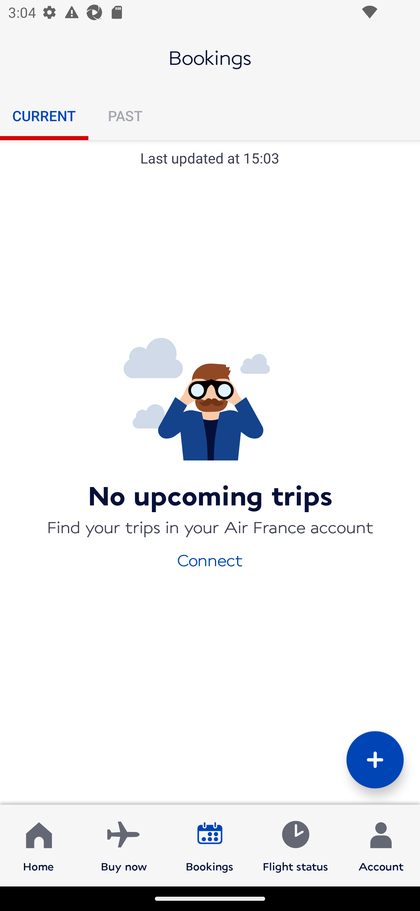 This screenshot has height=911, width=420. Describe the element at coordinates (295, 845) in the screenshot. I see `Flight status` at that location.